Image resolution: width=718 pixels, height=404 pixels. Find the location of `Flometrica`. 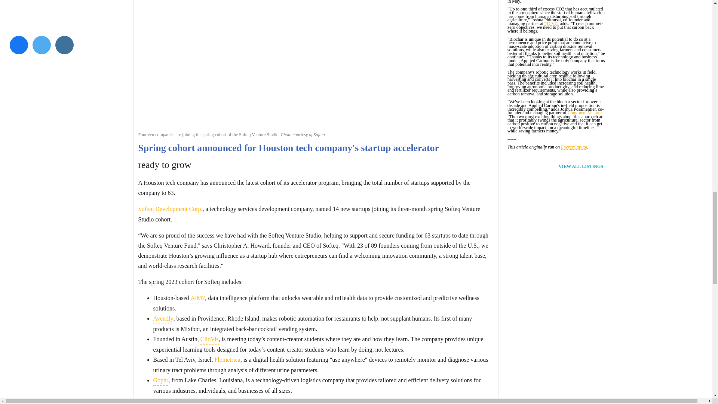

Flometrica is located at coordinates (227, 360).